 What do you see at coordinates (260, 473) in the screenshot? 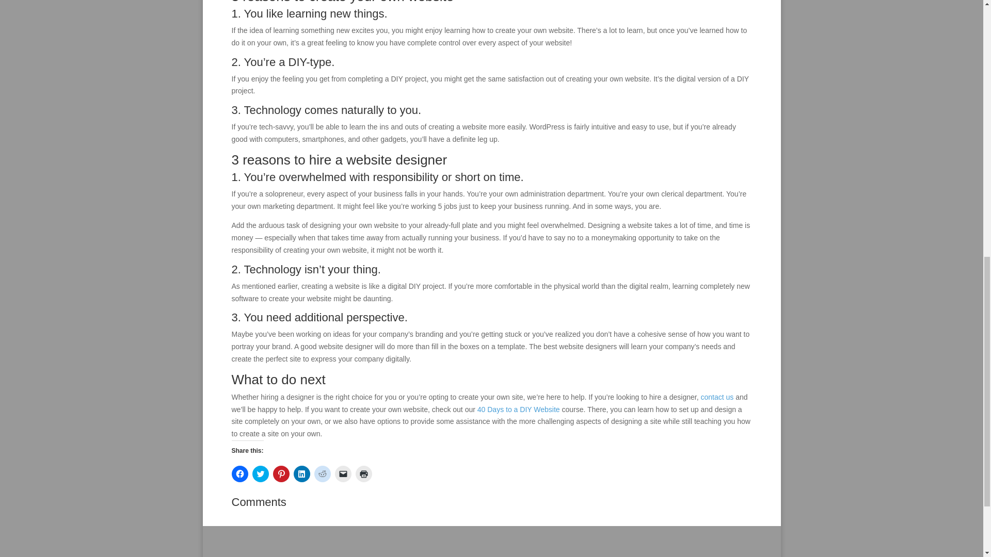
I see `Click to share on Twitter` at bounding box center [260, 473].